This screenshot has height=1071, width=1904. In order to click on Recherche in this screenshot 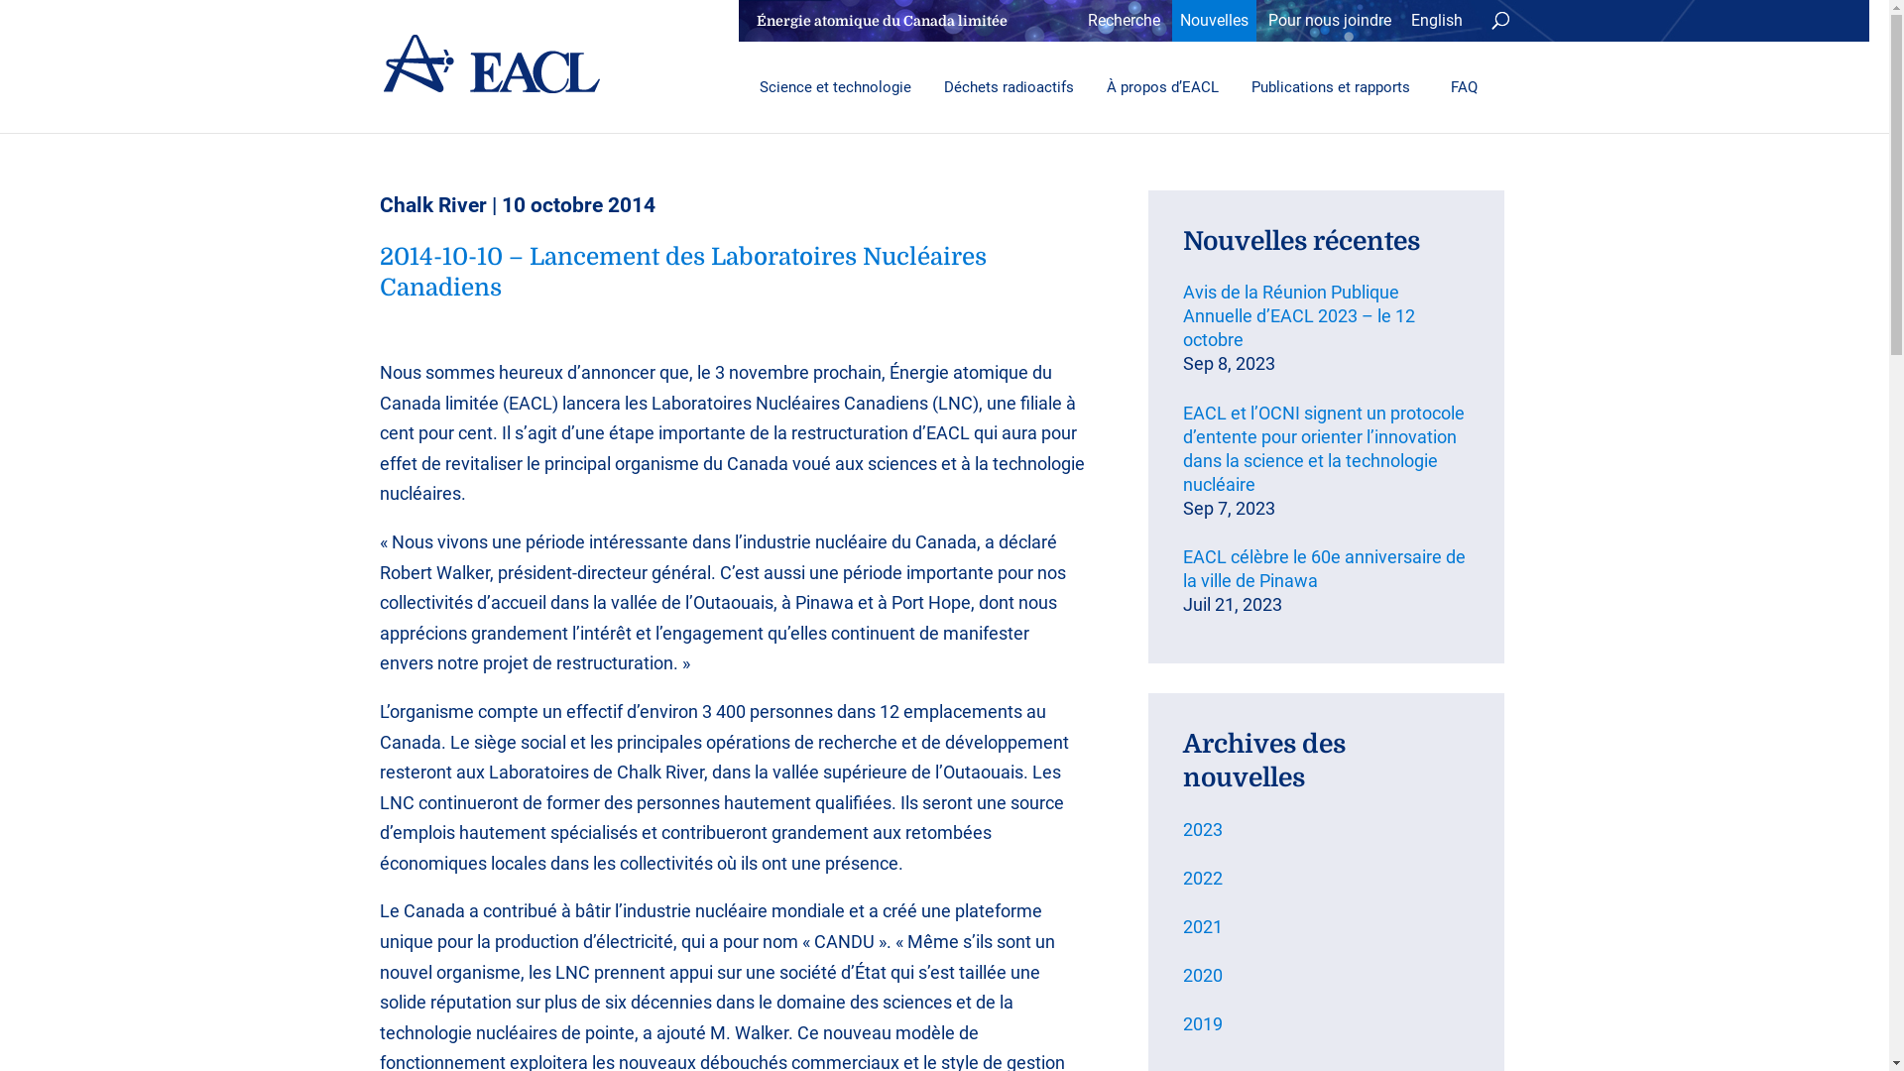, I will do `click(1123, 21)`.